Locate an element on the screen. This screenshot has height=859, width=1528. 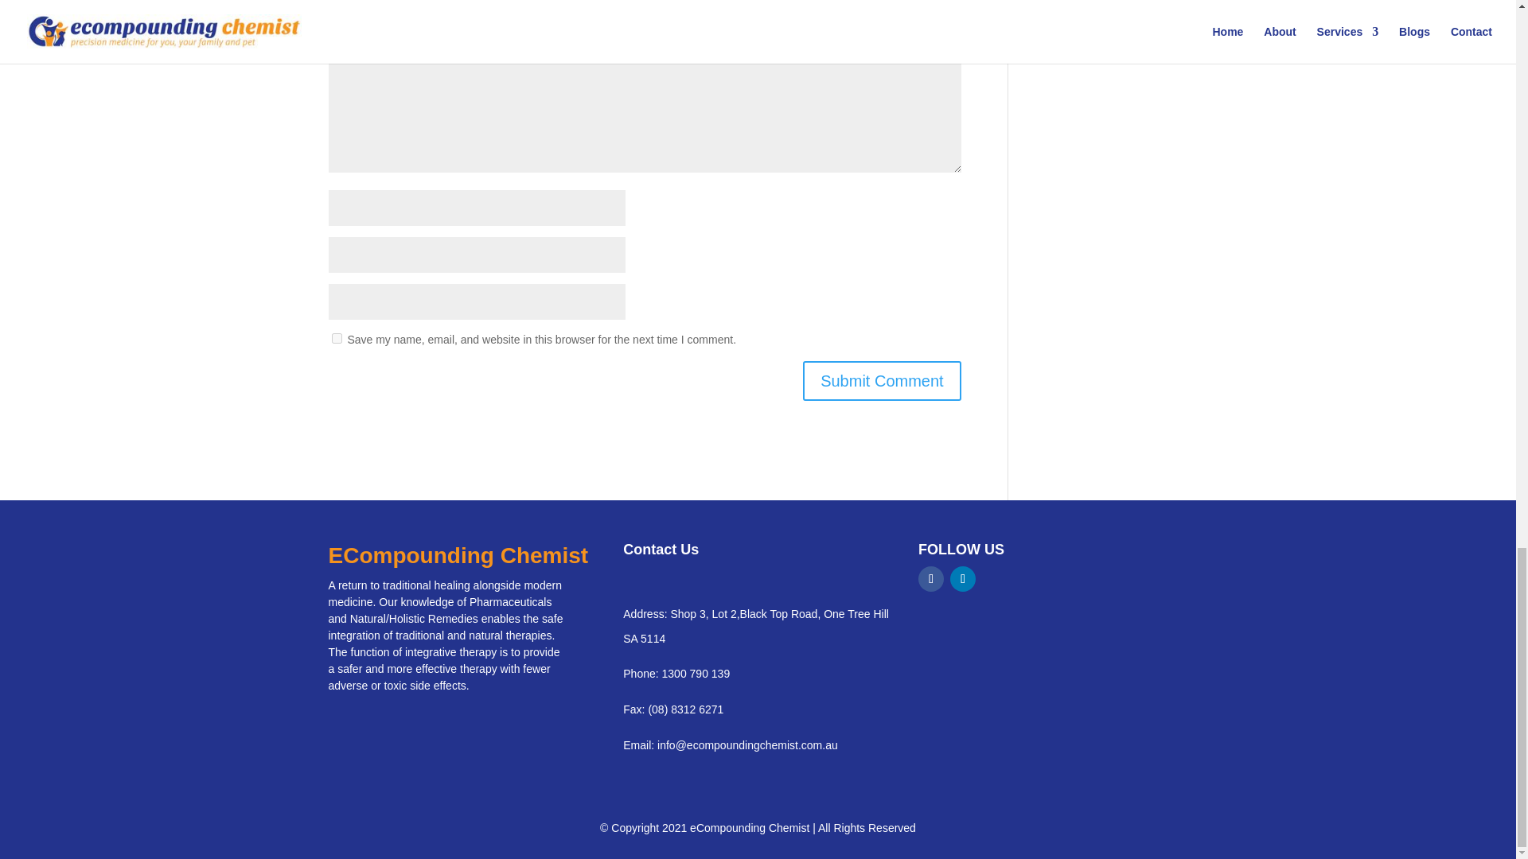
Follow on LinkedIn is located at coordinates (963, 579).